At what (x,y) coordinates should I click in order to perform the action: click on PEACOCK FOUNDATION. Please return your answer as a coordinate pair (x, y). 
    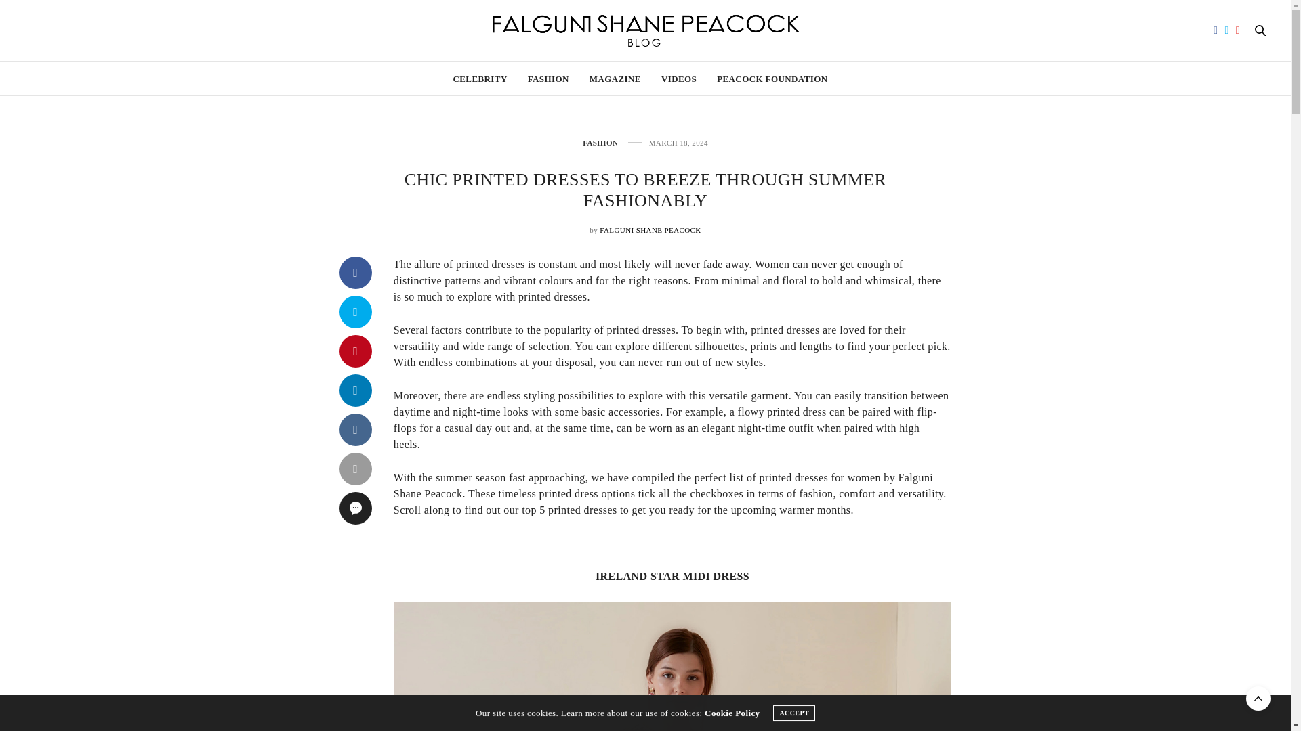
    Looking at the image, I should click on (772, 79).